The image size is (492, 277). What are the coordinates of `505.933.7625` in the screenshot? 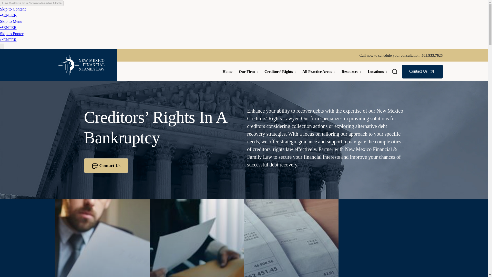 It's located at (432, 55).